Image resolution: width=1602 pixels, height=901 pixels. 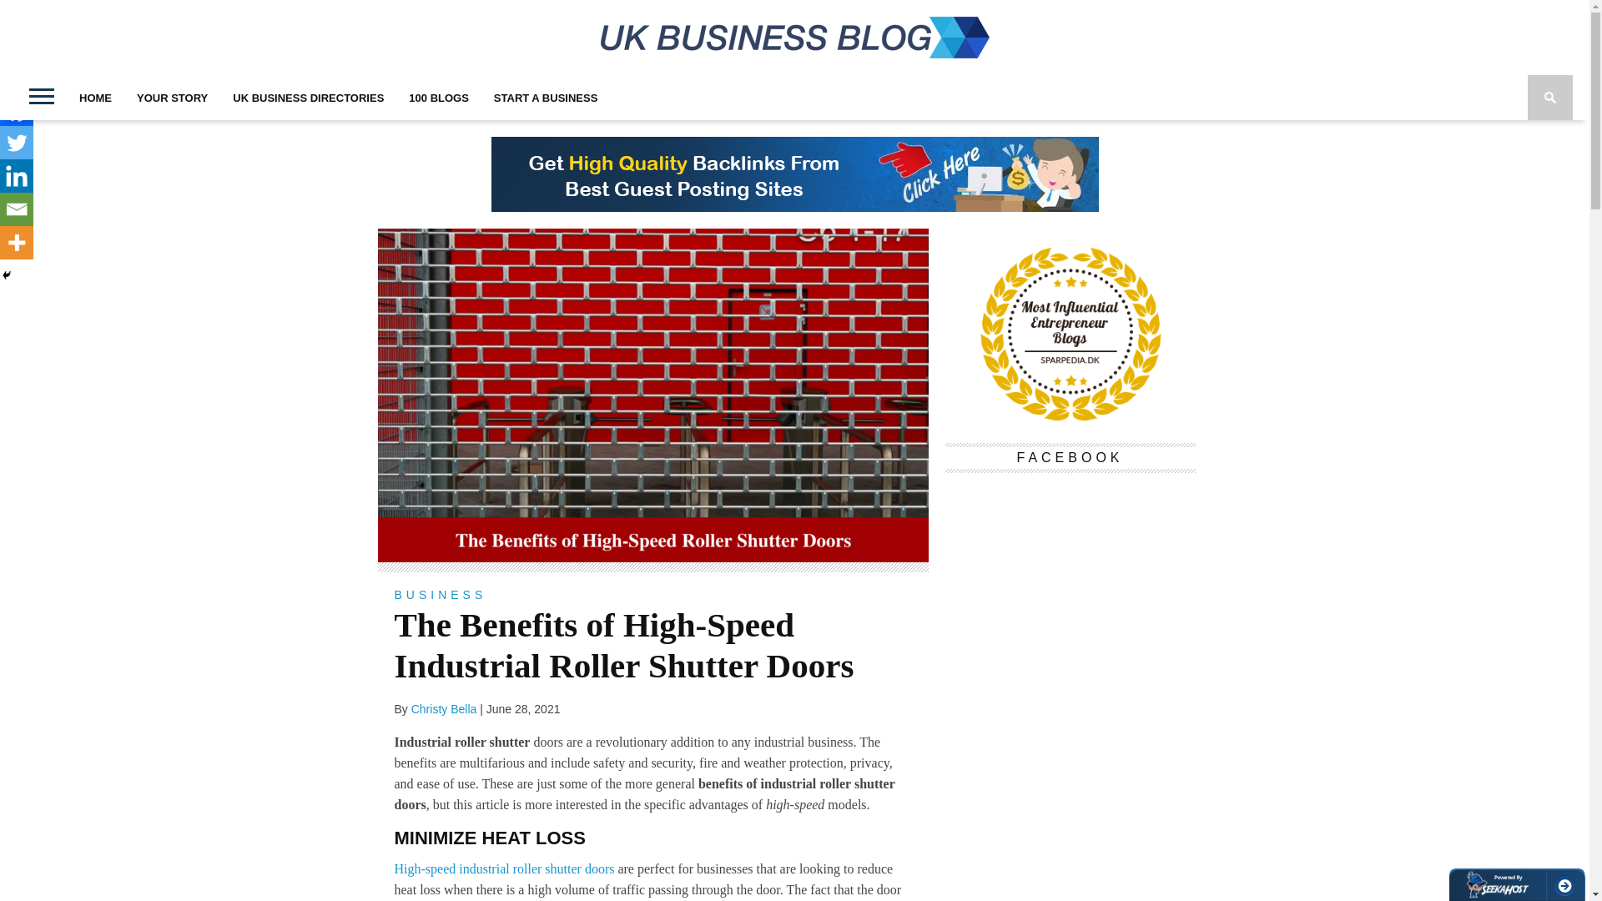 What do you see at coordinates (172, 97) in the screenshot?
I see `YOUR STORY` at bounding box center [172, 97].